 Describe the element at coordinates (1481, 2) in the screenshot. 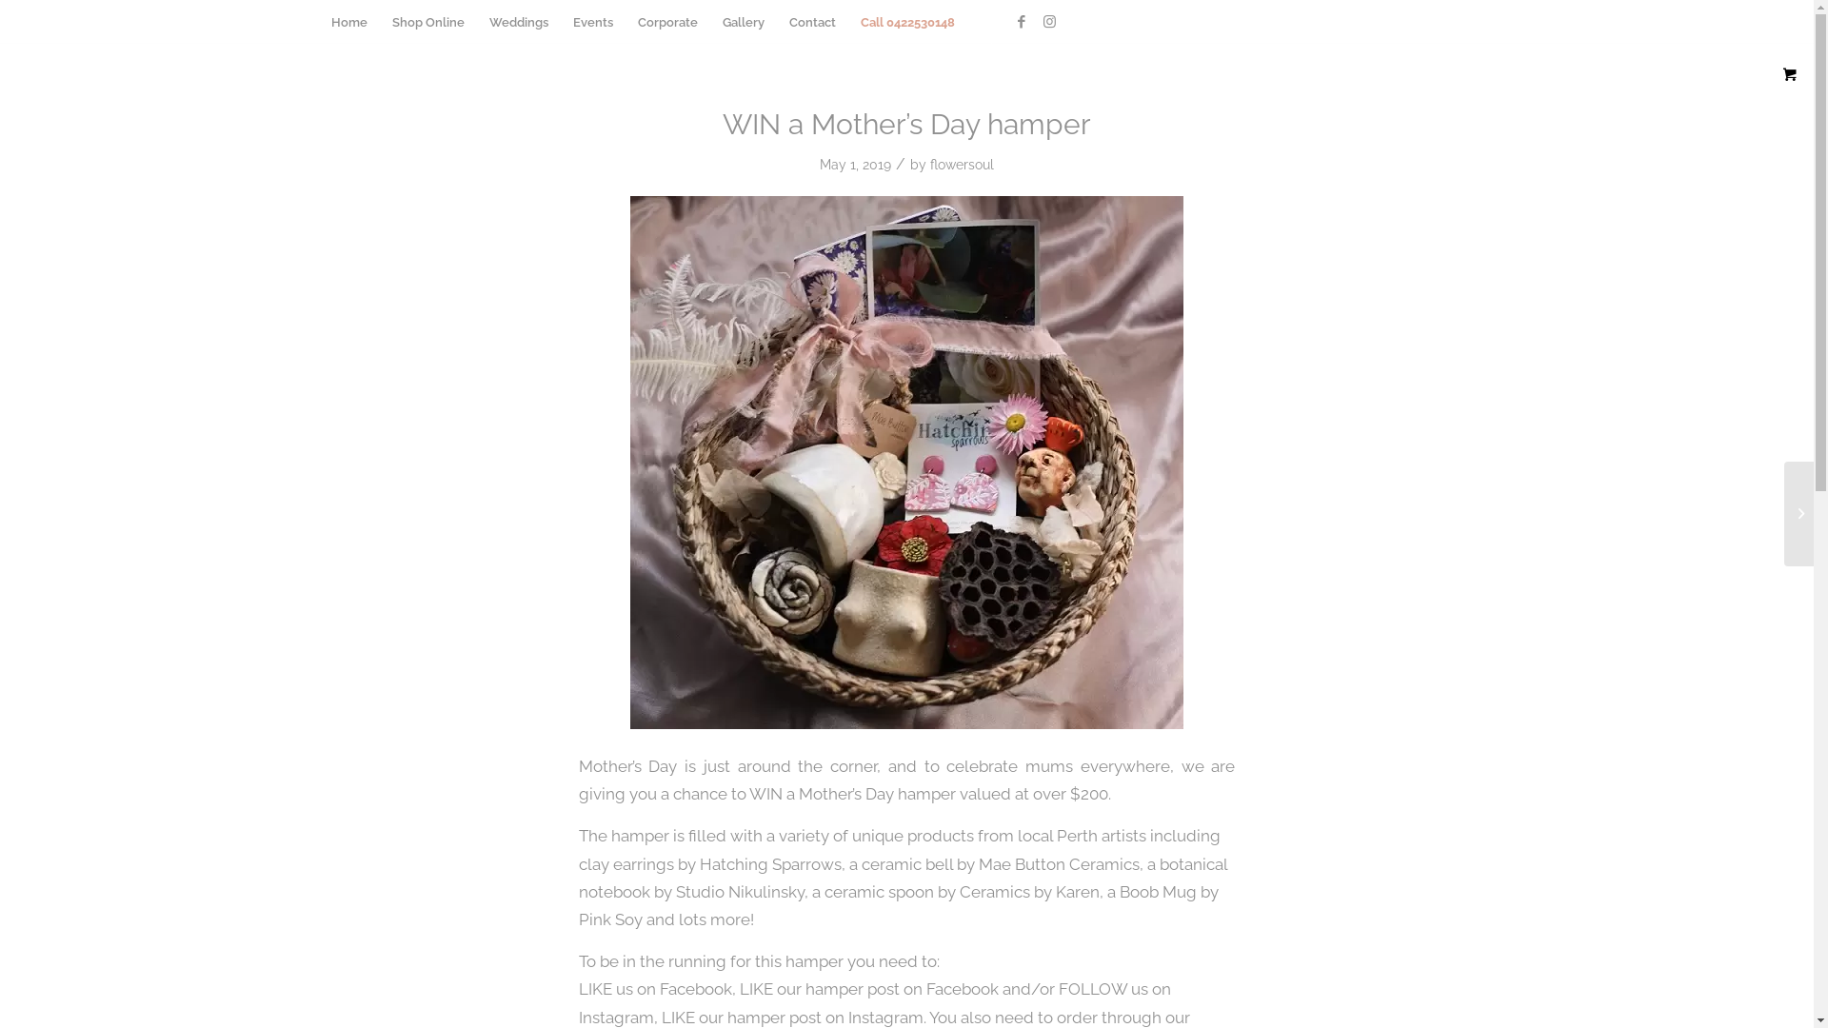

I see `clear` at that location.